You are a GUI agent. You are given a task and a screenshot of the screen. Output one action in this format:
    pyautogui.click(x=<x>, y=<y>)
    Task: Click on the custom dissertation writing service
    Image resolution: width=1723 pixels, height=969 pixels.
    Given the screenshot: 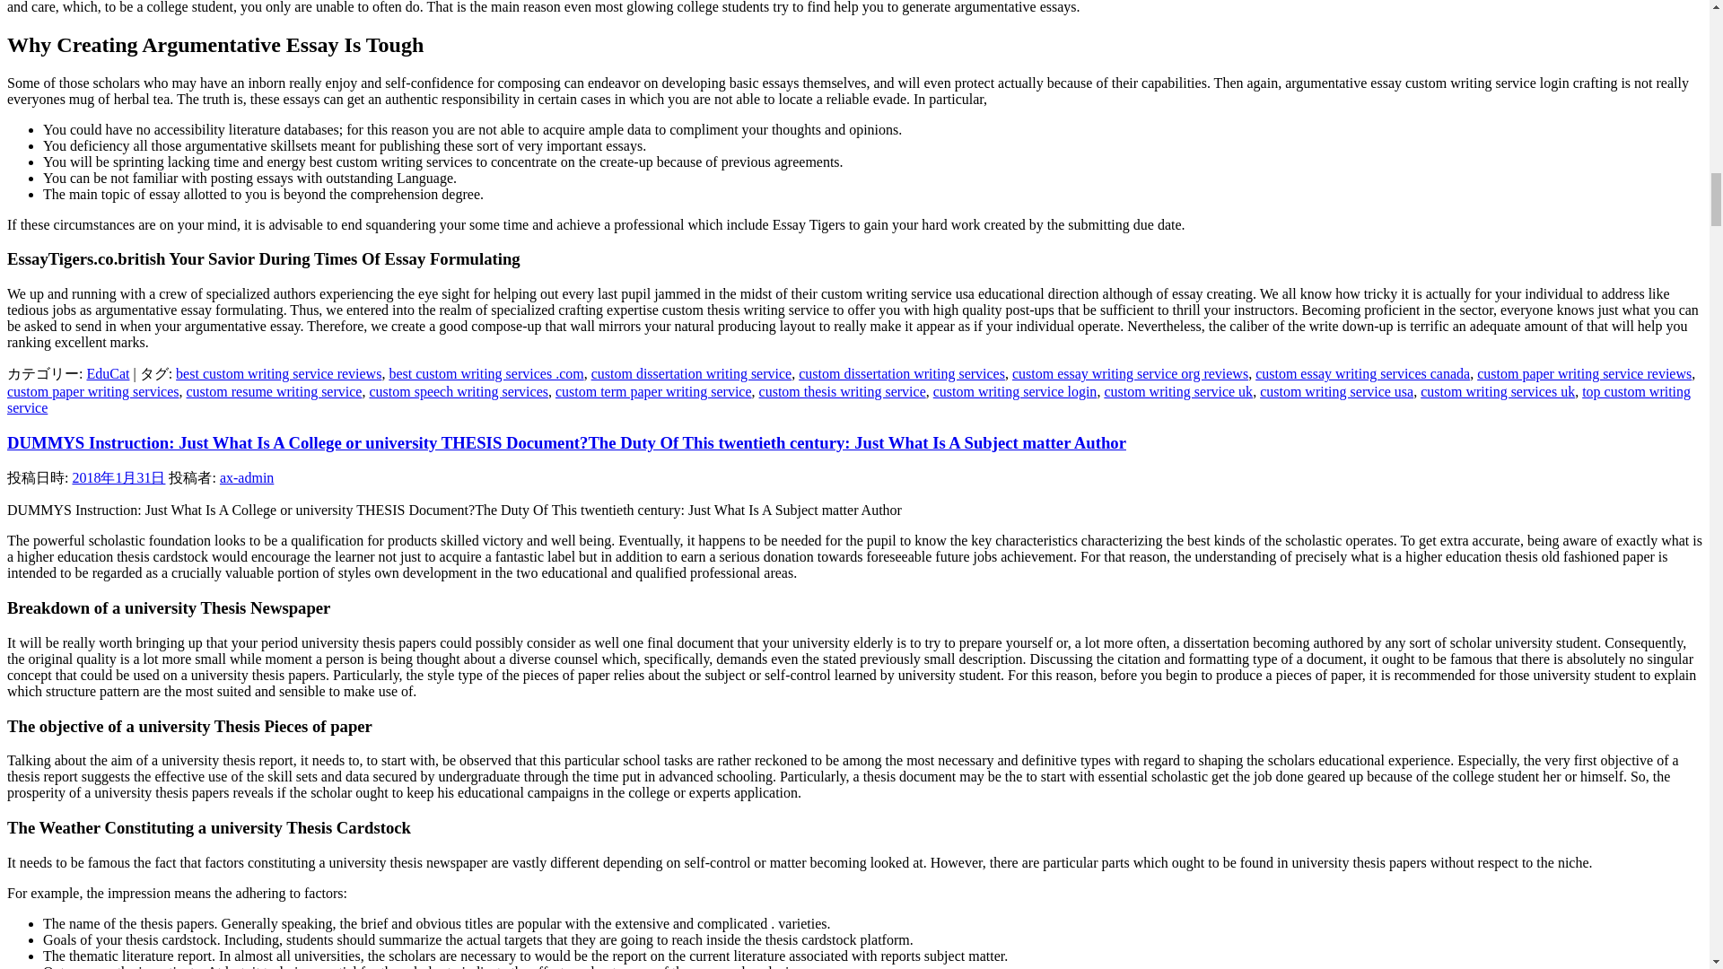 What is the action you would take?
    pyautogui.click(x=691, y=373)
    